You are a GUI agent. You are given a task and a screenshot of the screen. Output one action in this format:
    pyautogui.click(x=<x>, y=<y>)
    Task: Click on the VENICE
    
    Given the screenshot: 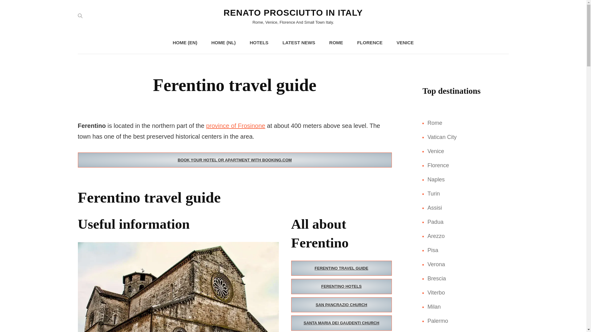 What is the action you would take?
    pyautogui.click(x=405, y=42)
    